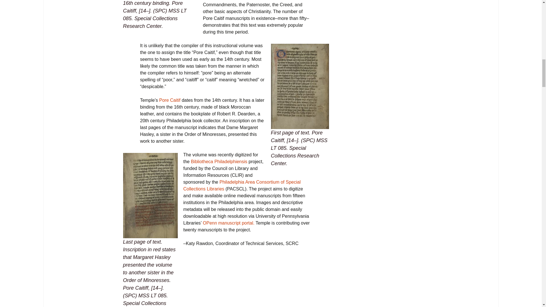 The width and height of the screenshot is (546, 307). I want to click on Pore Caitif, so click(170, 100).